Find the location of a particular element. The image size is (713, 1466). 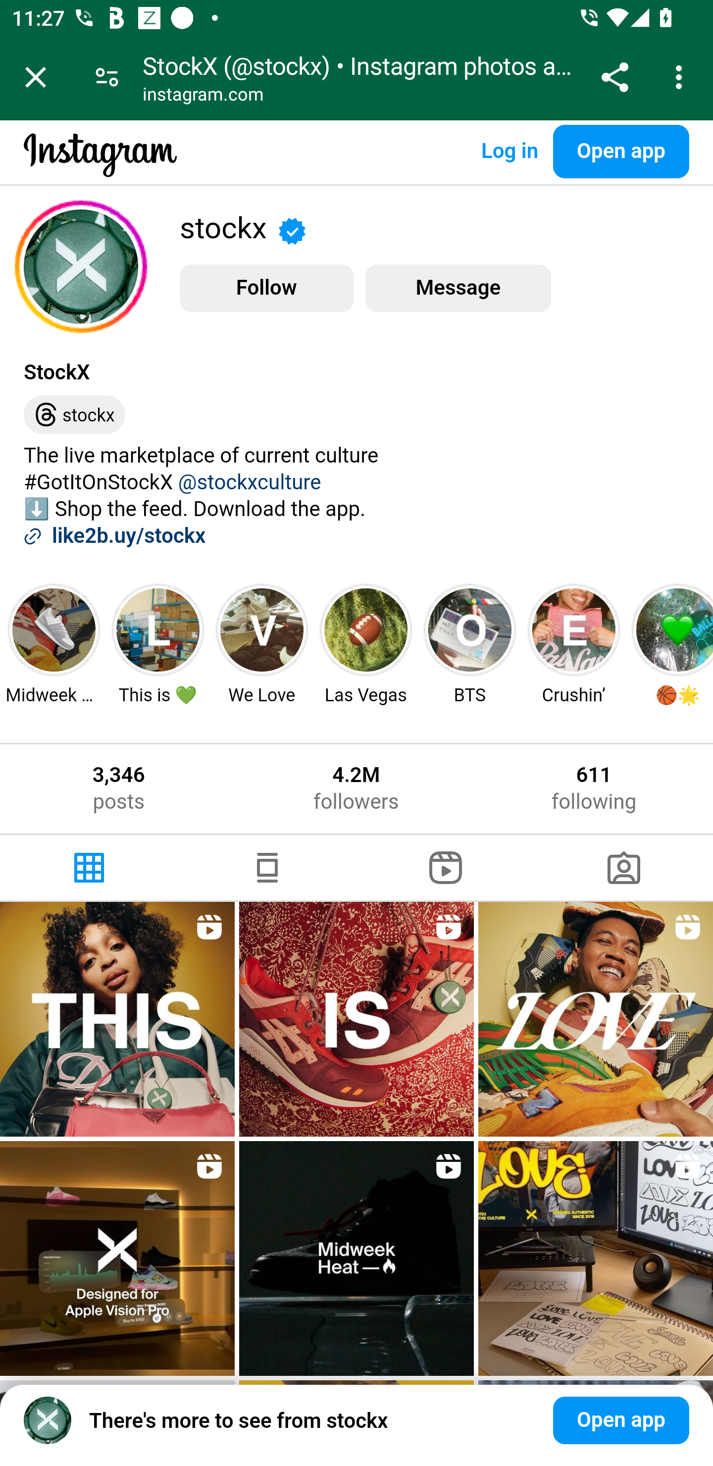

Posts is located at coordinates (89, 868).